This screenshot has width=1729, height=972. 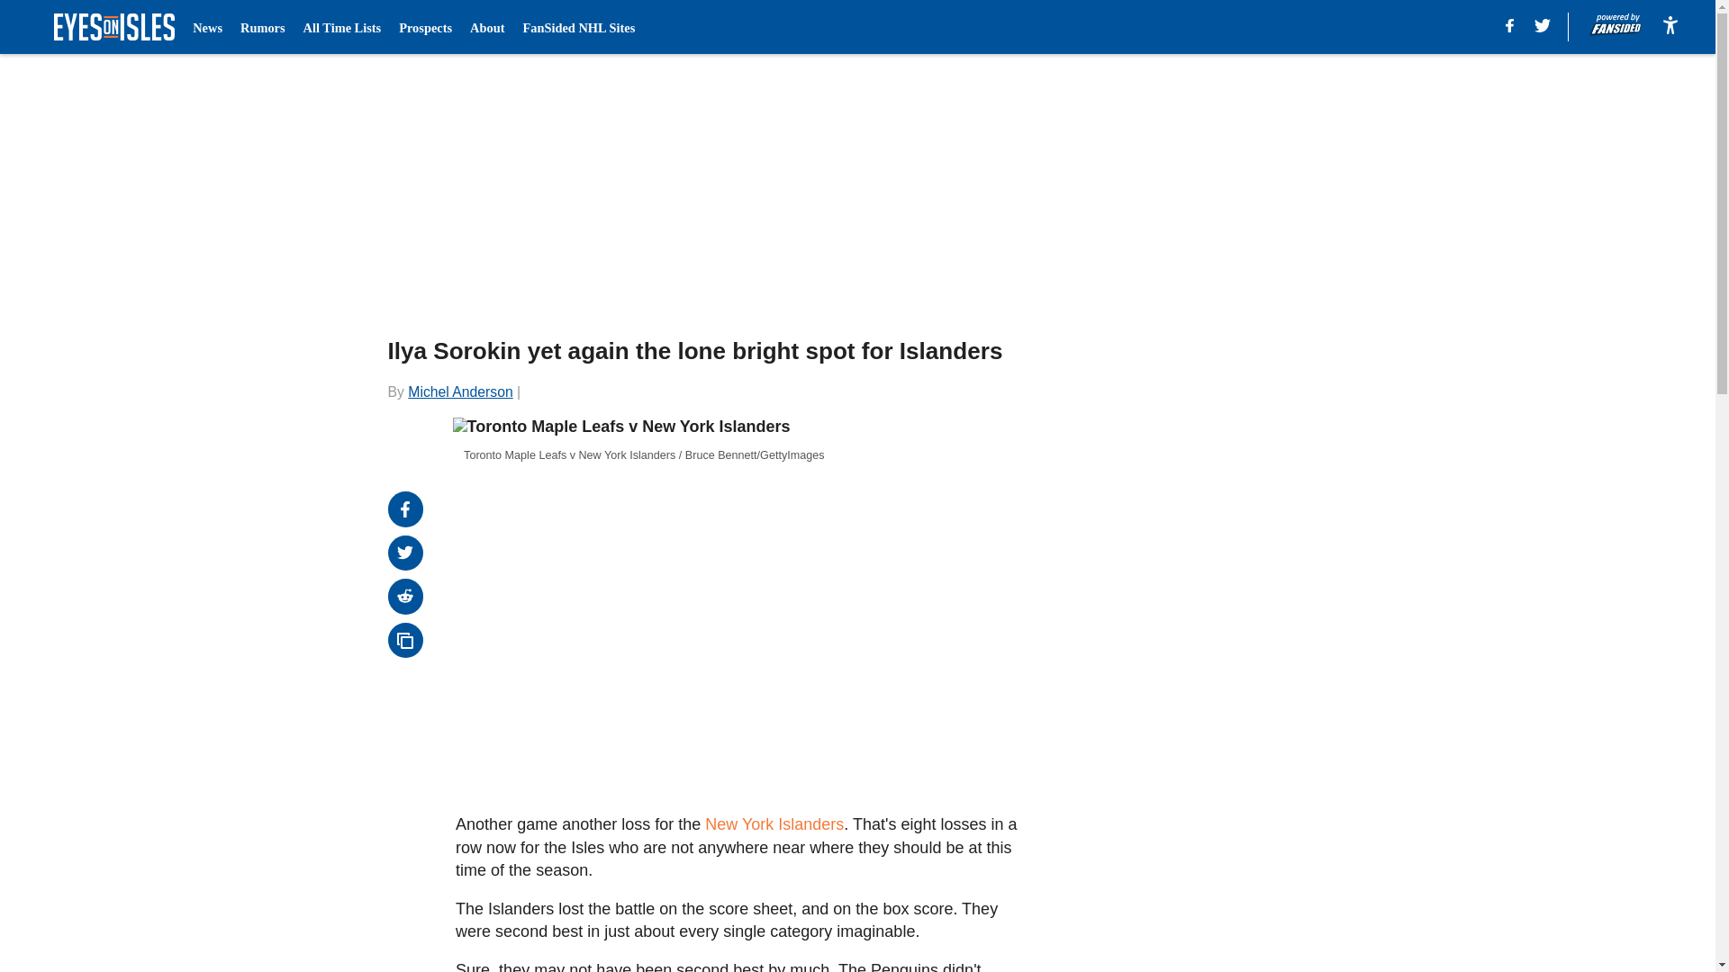 I want to click on News, so click(x=207, y=27).